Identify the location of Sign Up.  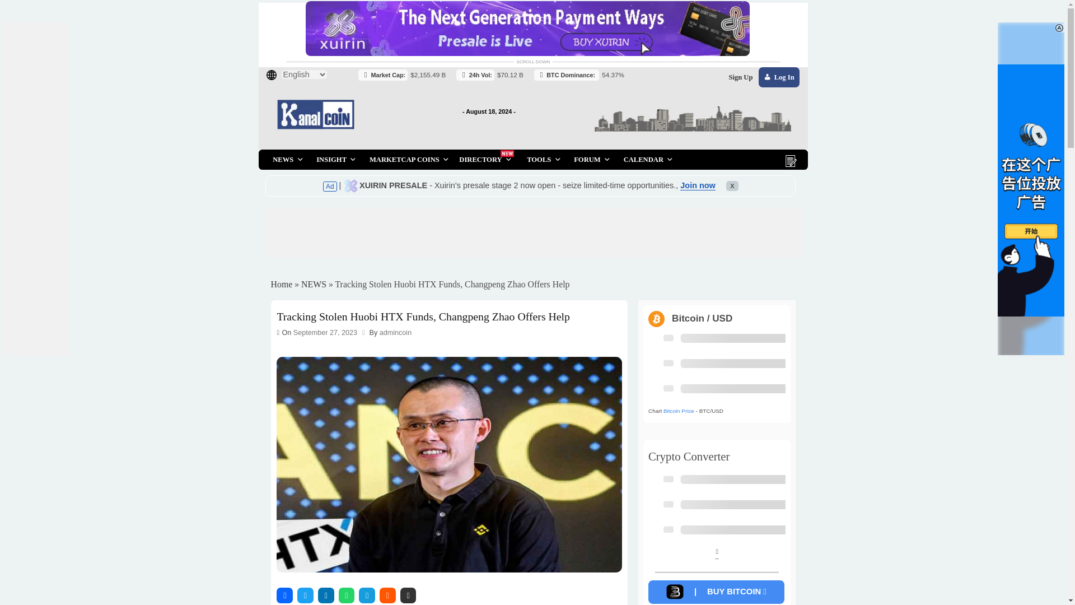
(823, 85).